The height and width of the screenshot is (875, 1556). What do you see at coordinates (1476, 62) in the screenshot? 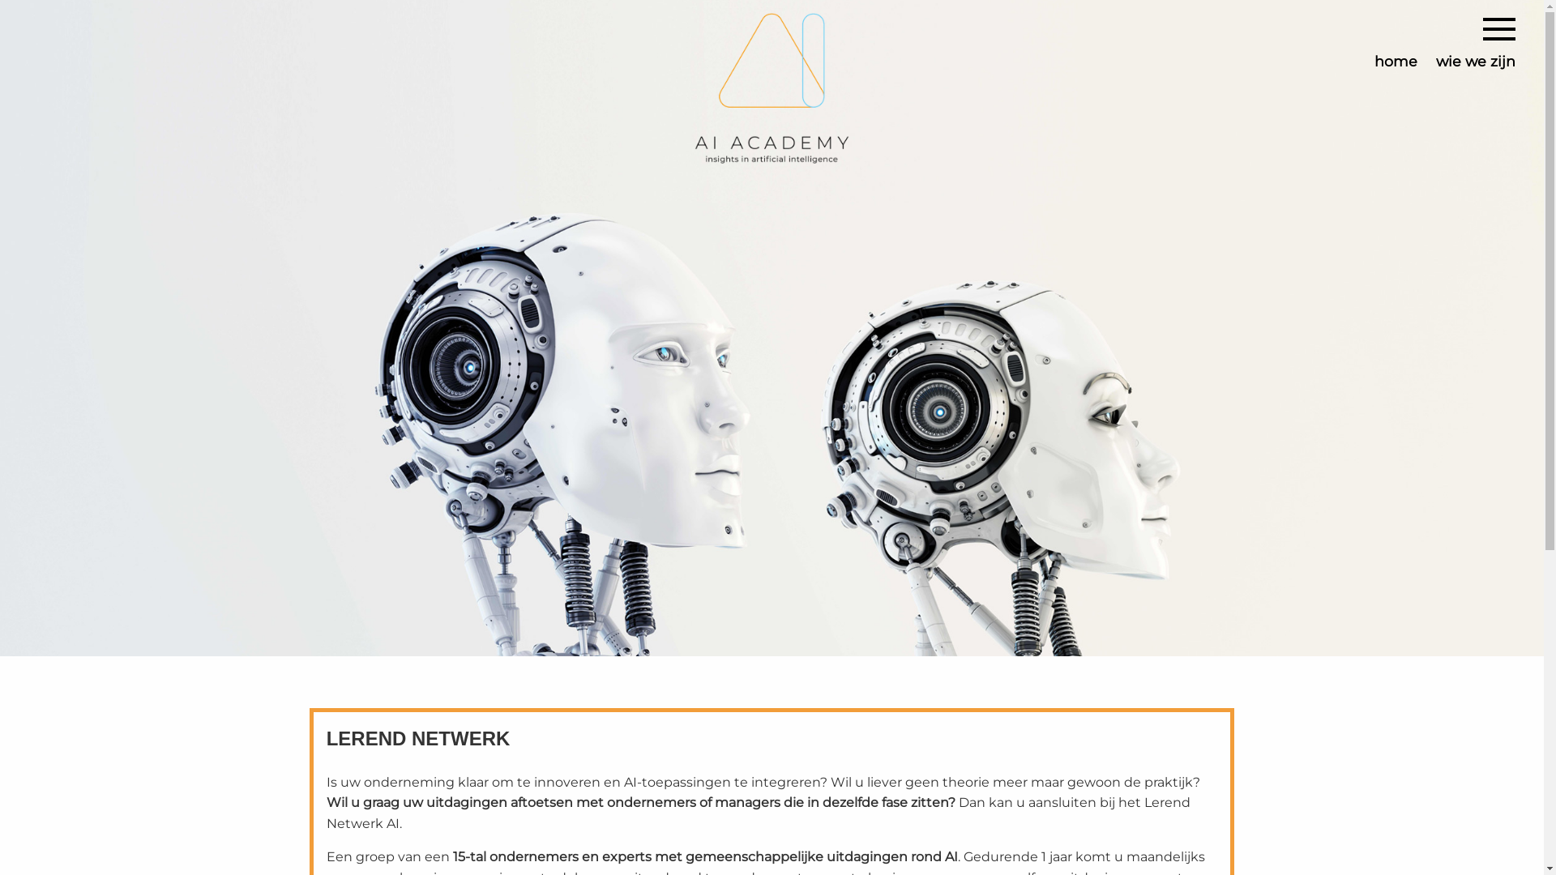
I see `wie we zijn` at bounding box center [1476, 62].